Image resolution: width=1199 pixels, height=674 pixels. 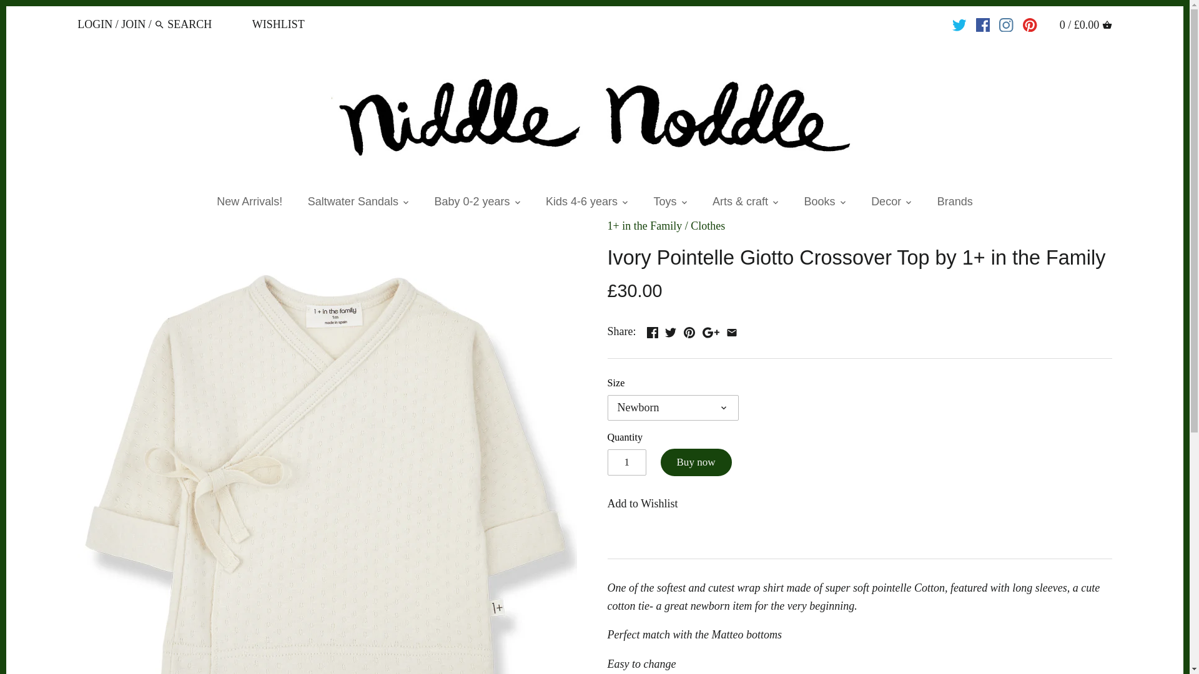 I want to click on Share using email, so click(x=732, y=330).